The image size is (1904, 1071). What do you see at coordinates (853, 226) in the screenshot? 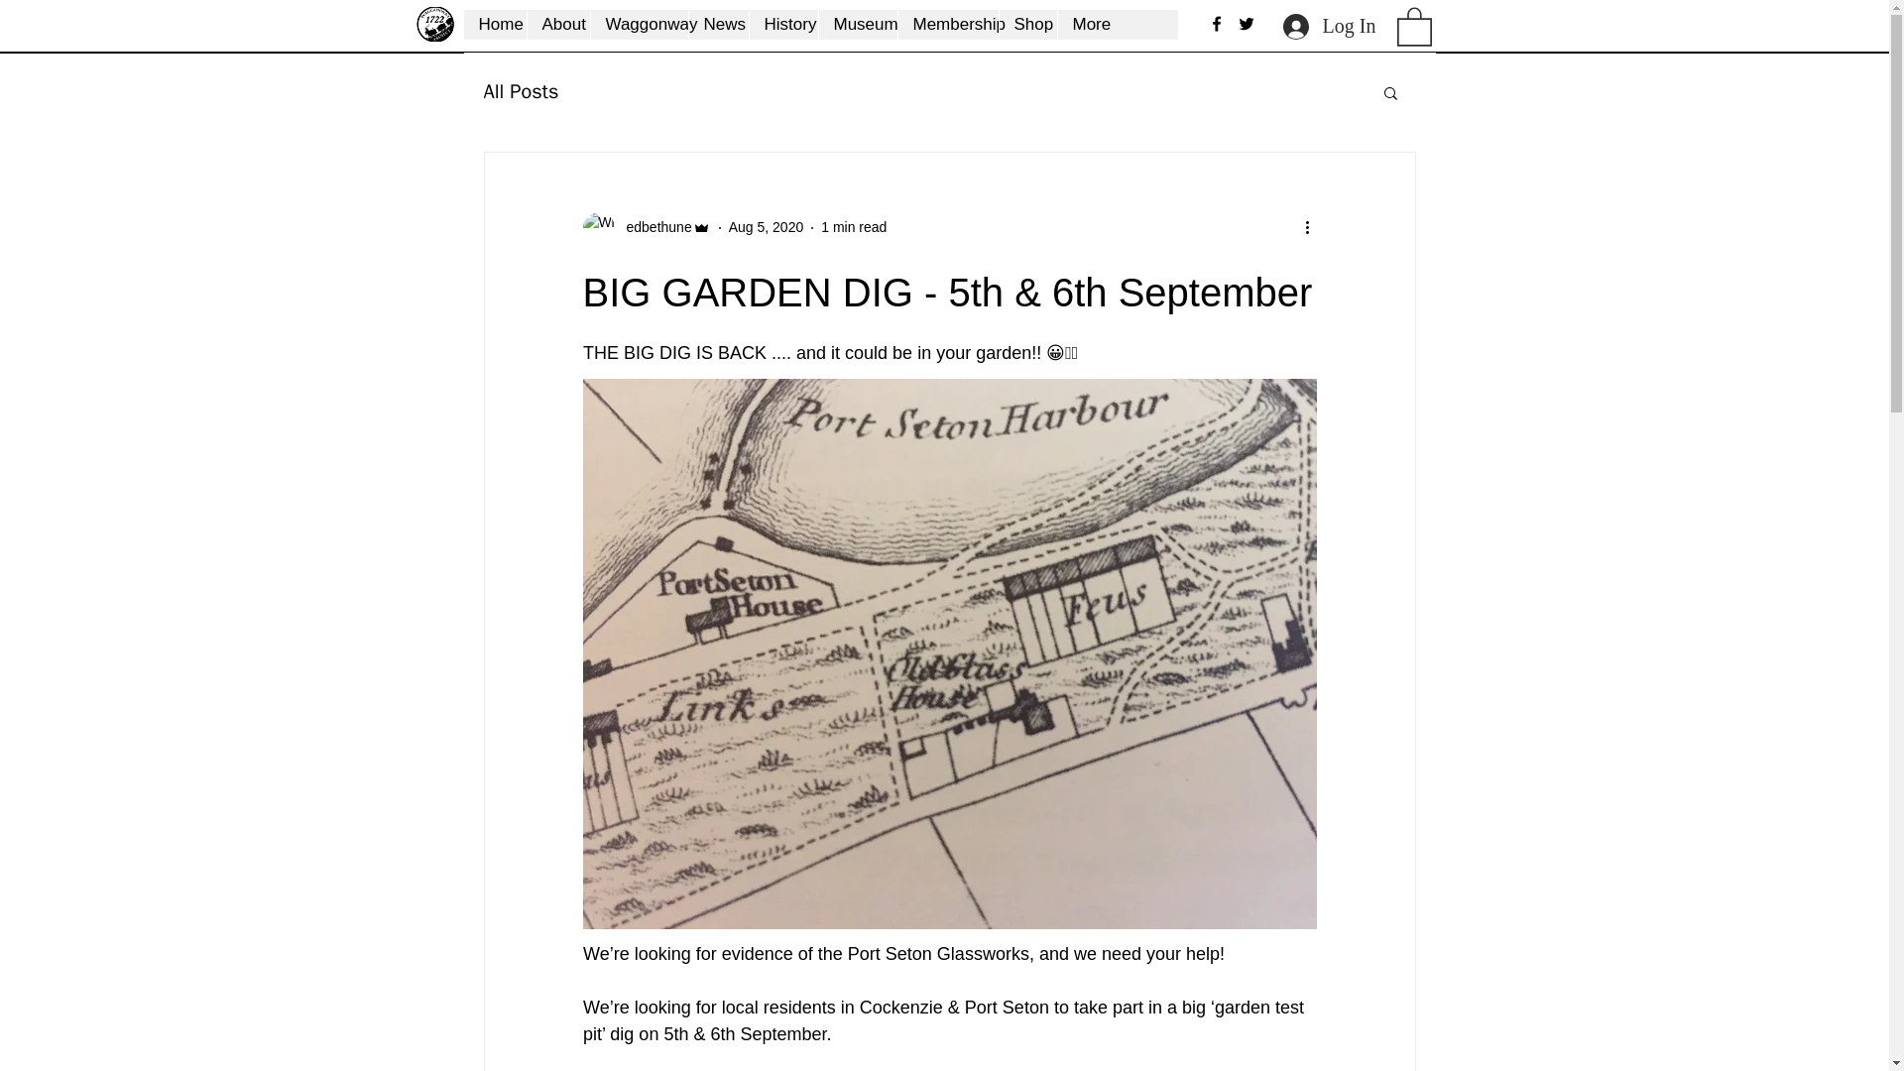
I see `1 min read` at bounding box center [853, 226].